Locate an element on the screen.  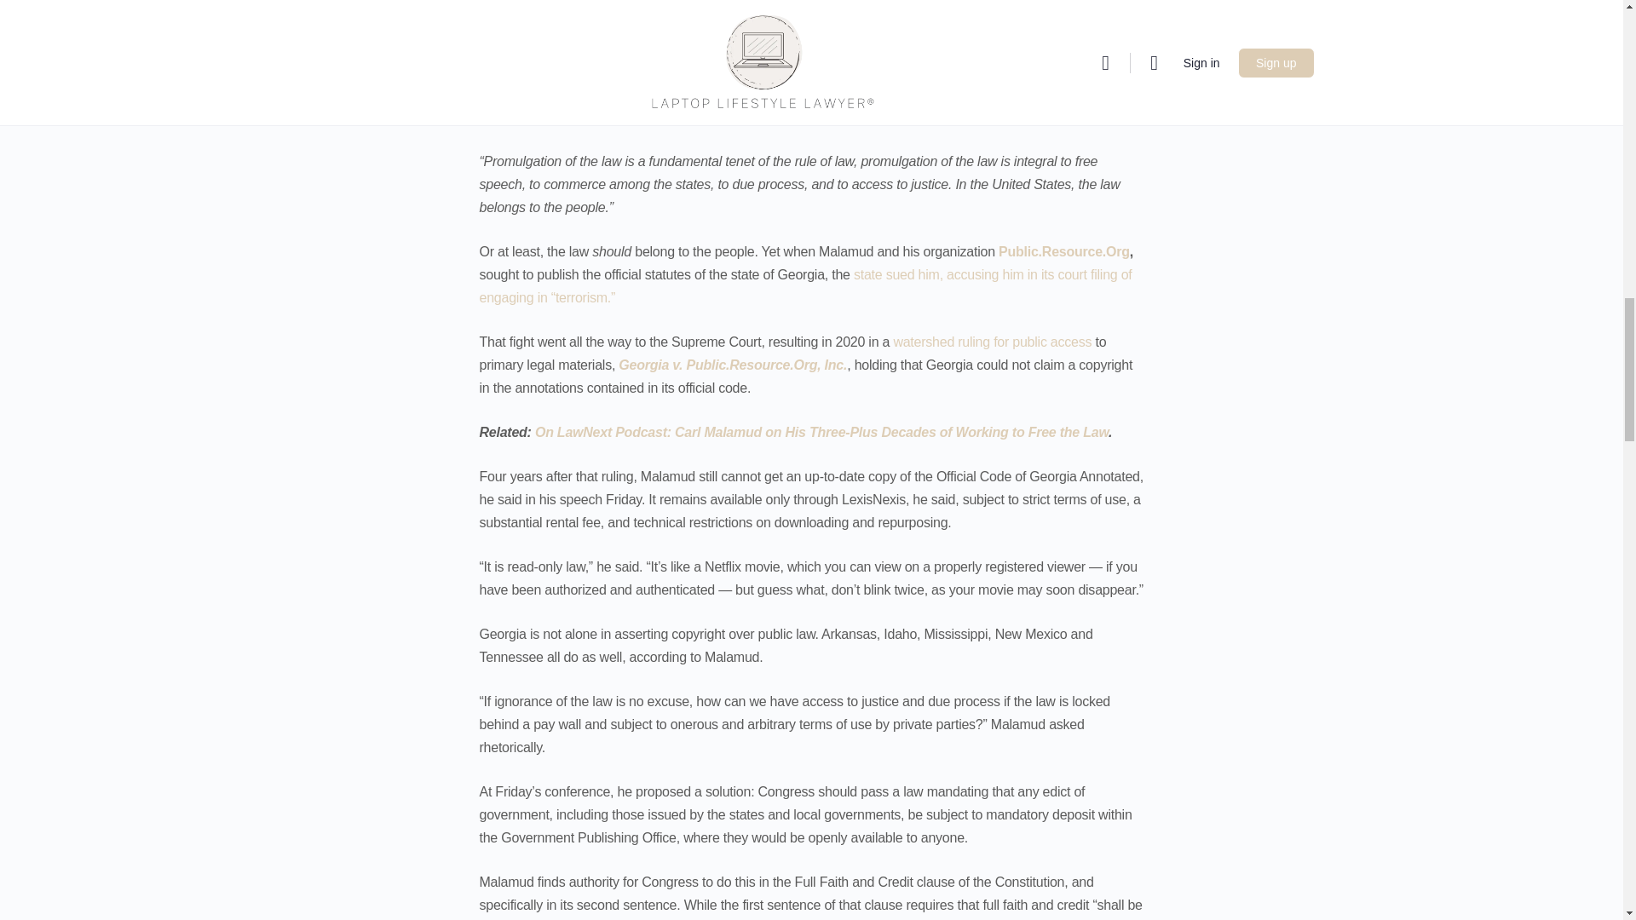
Carl Malamud is located at coordinates (539, 94).